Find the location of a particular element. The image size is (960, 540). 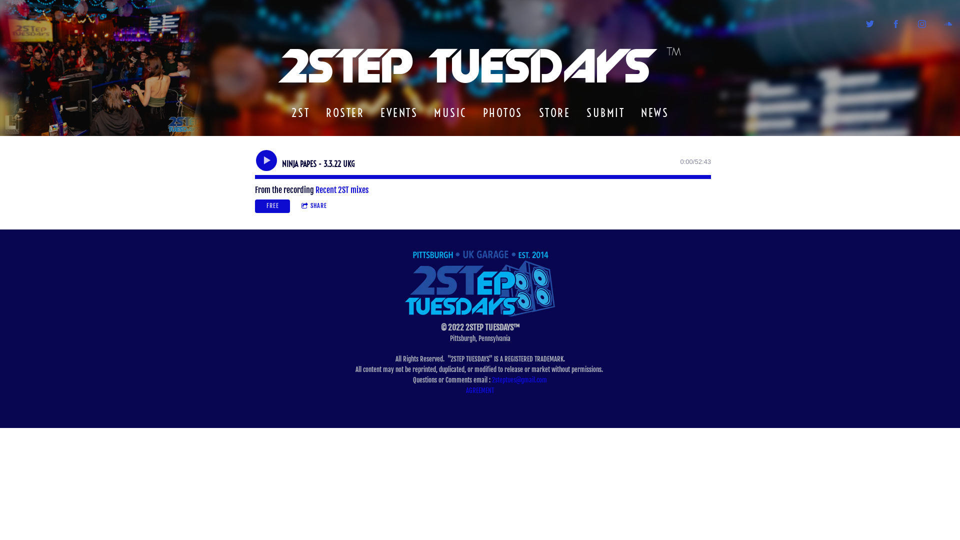

https://soundcloud.com/2steptues is located at coordinates (948, 24).